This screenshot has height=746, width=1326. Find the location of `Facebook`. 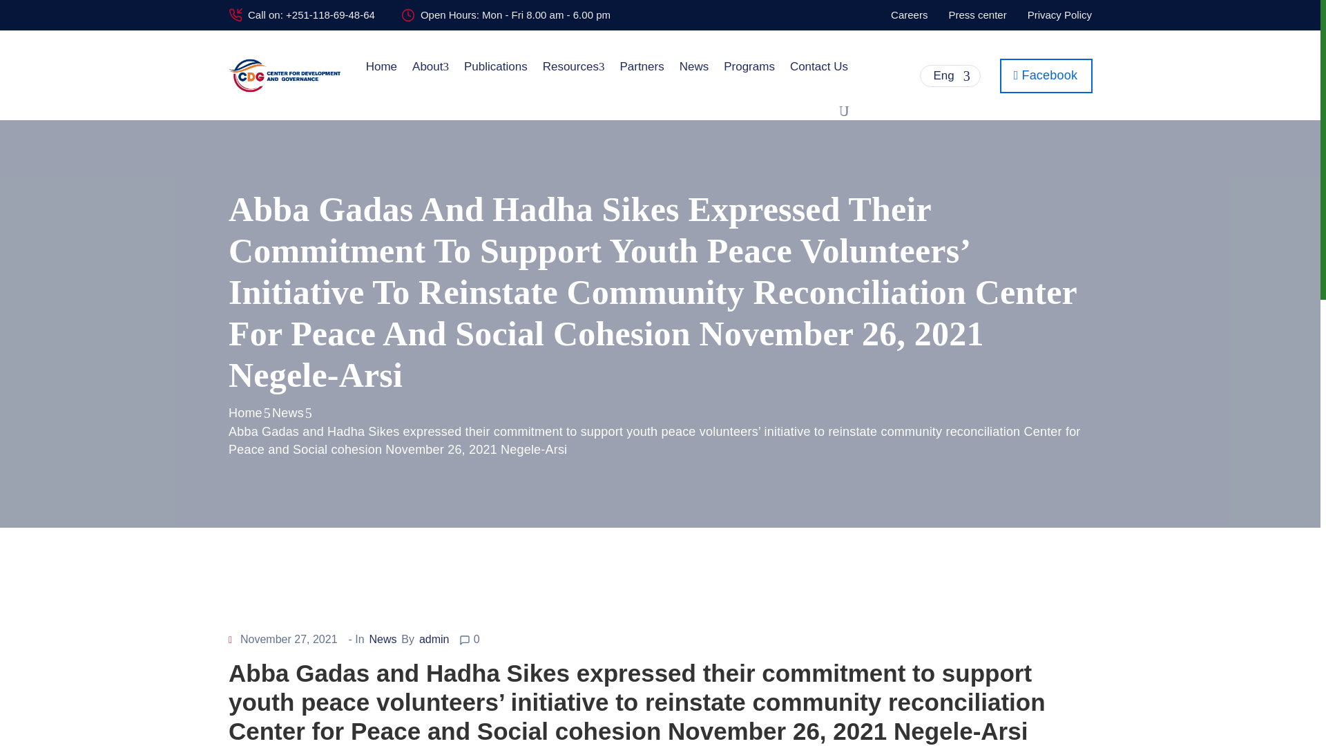

Facebook is located at coordinates (1046, 75).